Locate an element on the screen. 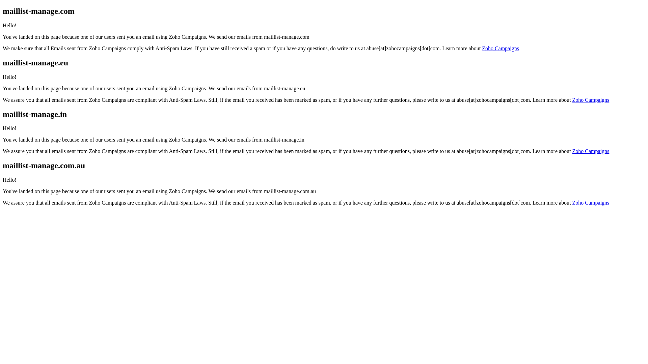  Zoho Campaigns is located at coordinates (591, 151).